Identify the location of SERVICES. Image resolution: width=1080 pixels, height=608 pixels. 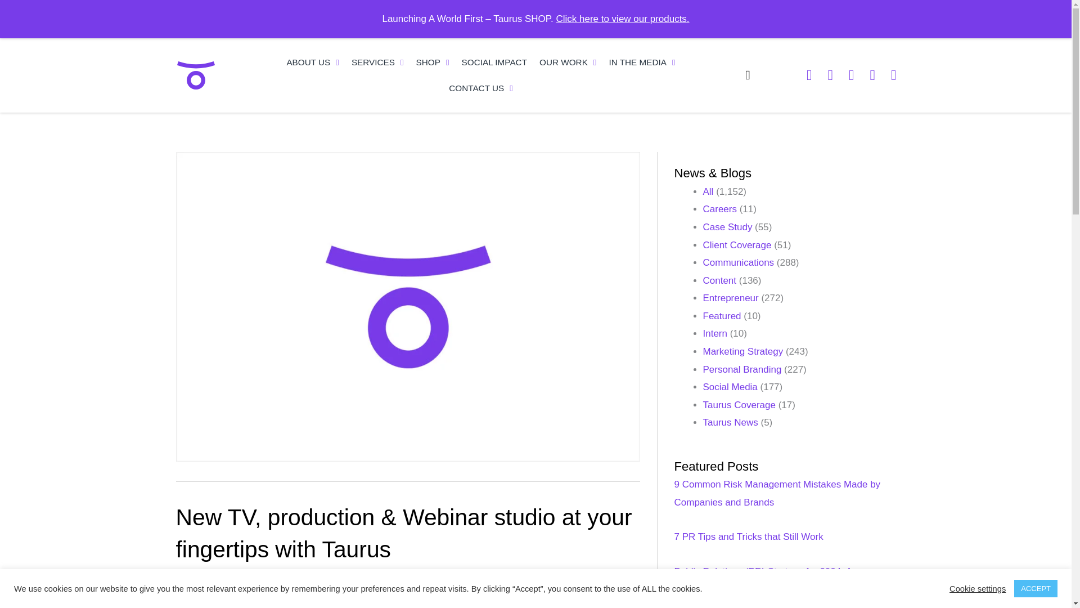
(378, 62).